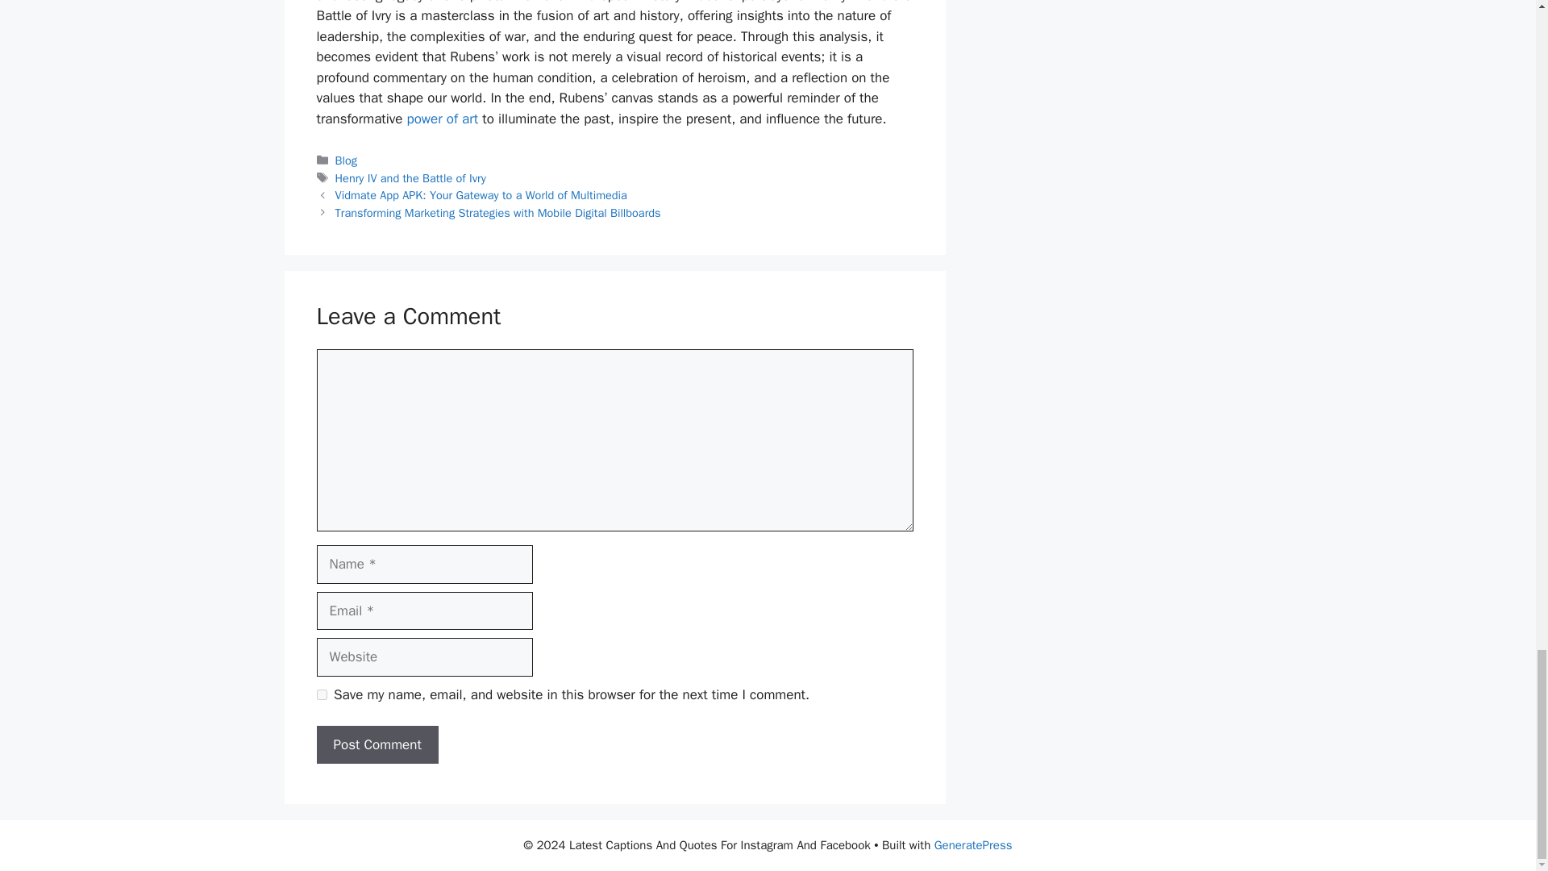 This screenshot has width=1548, height=871. What do you see at coordinates (410, 177) in the screenshot?
I see `Henry IV and the Battle of Ivry` at bounding box center [410, 177].